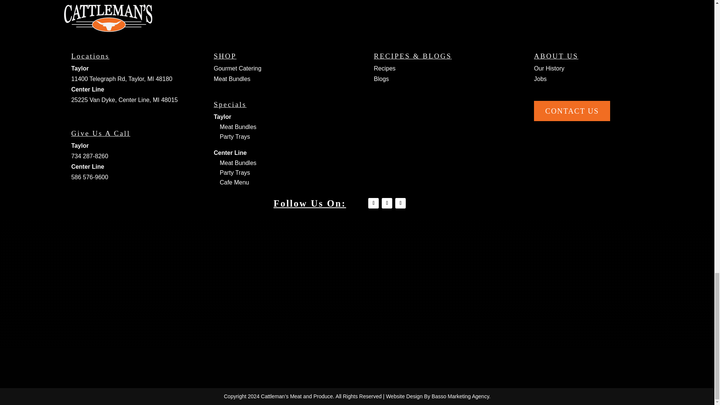  What do you see at coordinates (108, 18) in the screenshot?
I see `logo` at bounding box center [108, 18].